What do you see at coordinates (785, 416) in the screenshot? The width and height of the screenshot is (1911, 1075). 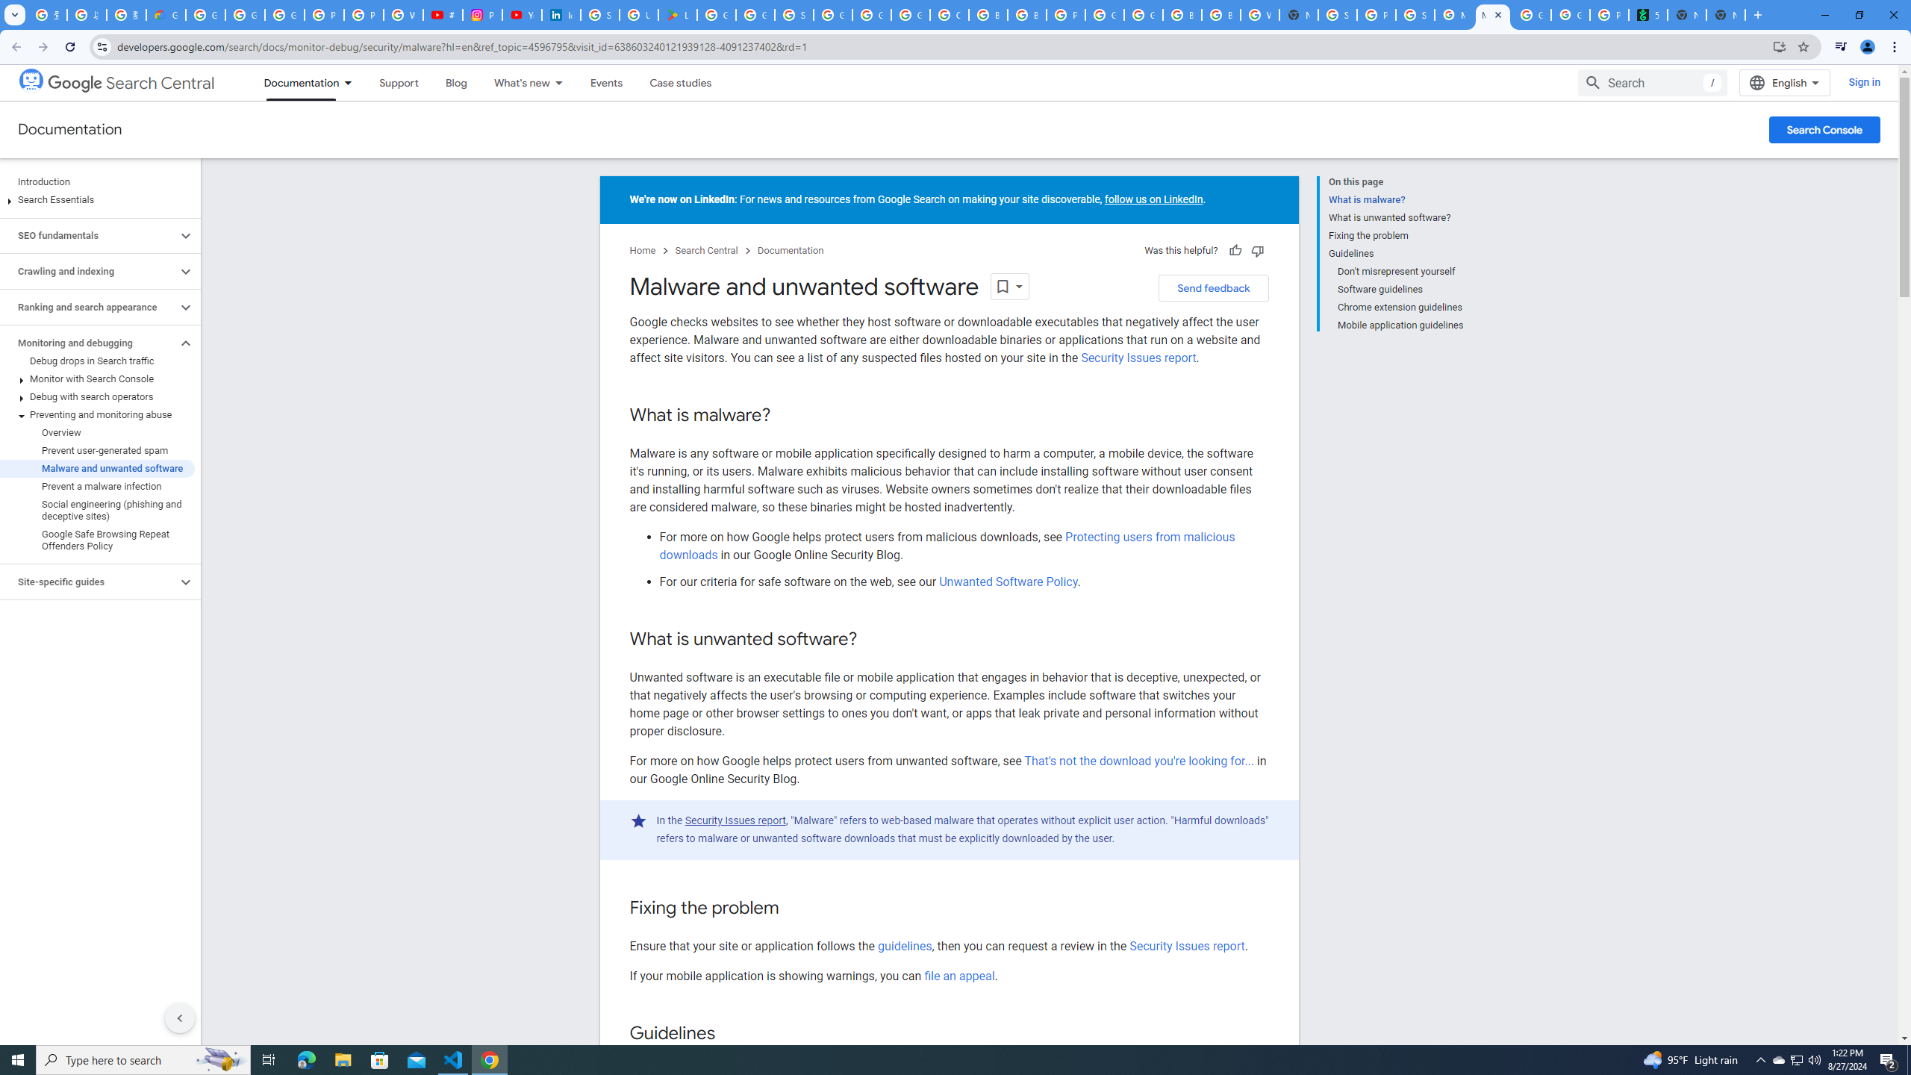 I see `Copy link to this section: What is malware?` at bounding box center [785, 416].